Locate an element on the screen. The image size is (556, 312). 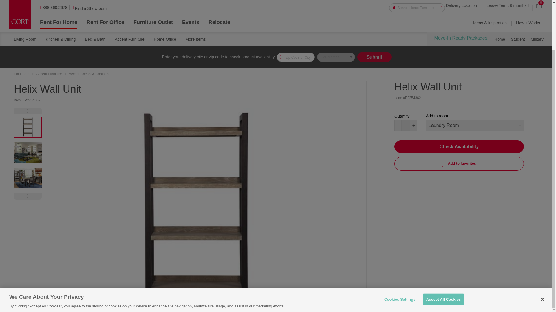
Find a Showroom is located at coordinates (90, 10).